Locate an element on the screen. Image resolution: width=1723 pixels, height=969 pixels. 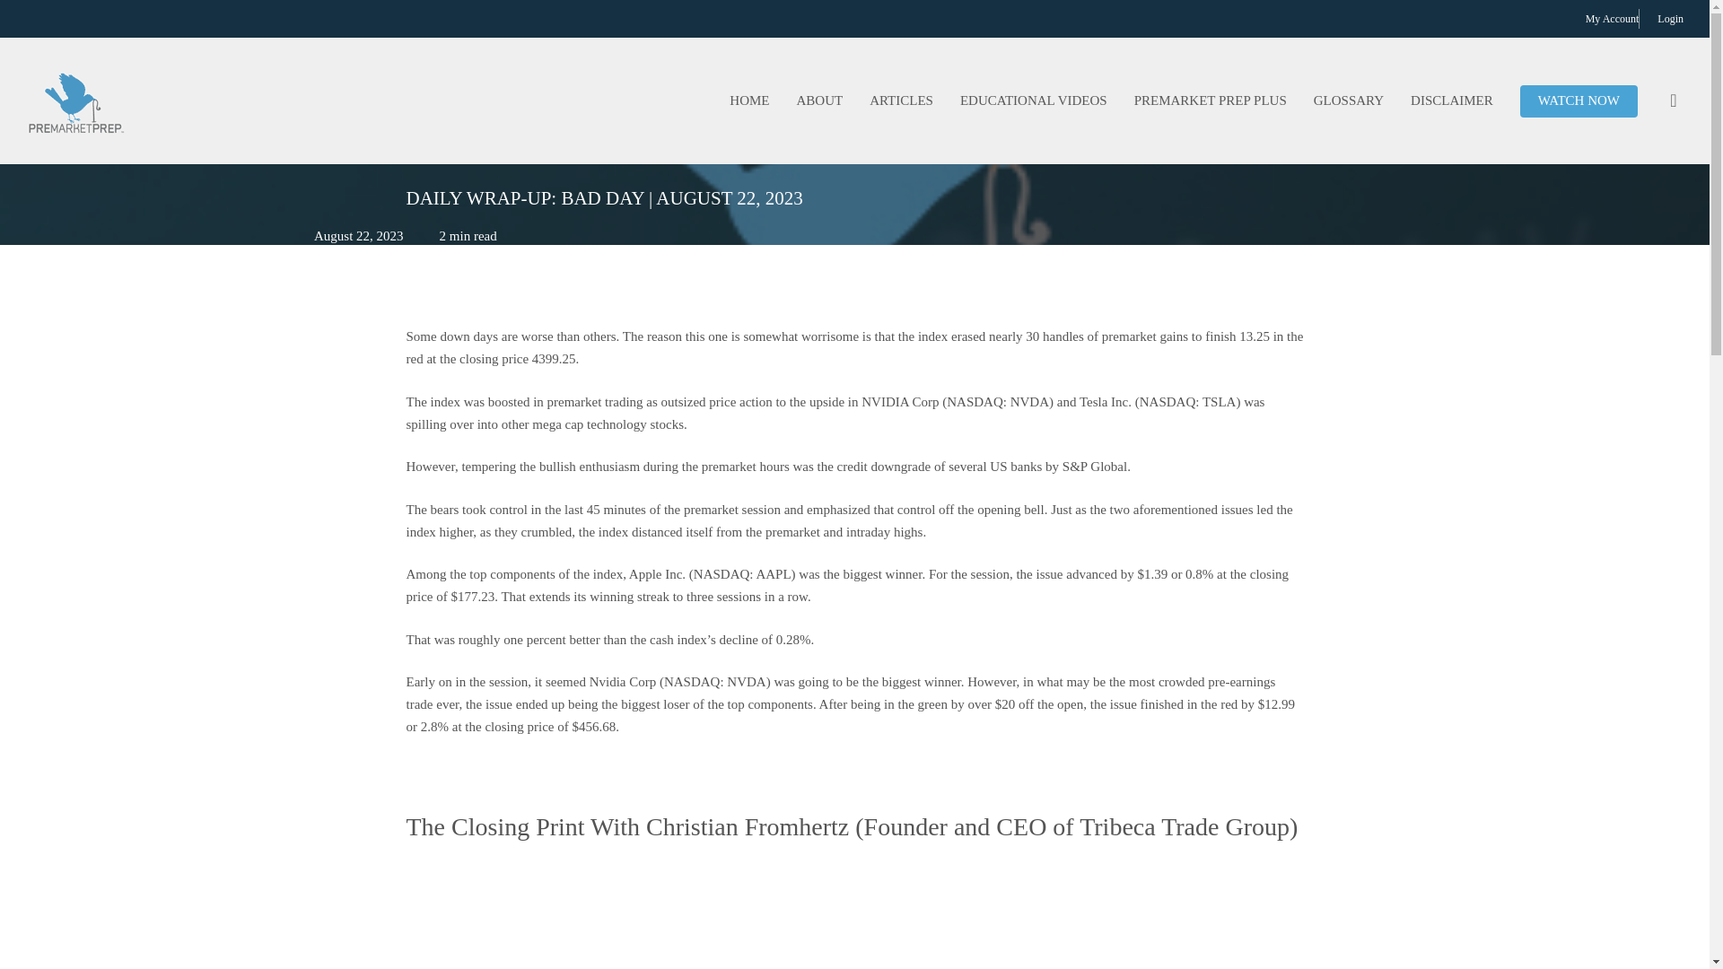
PREMARKET PREP PLUS is located at coordinates (1211, 100).